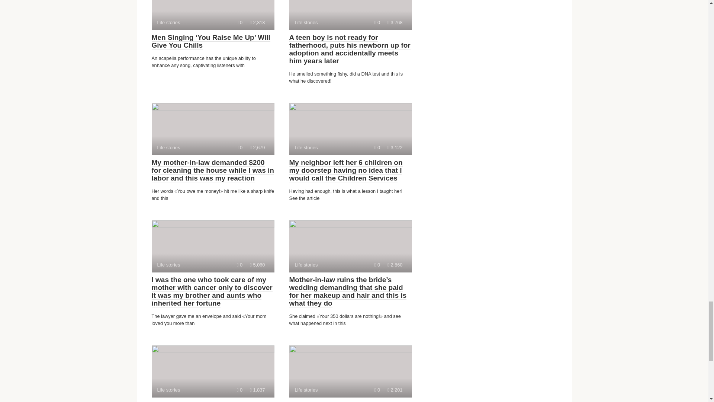 Image resolution: width=714 pixels, height=402 pixels. What do you see at coordinates (350, 246) in the screenshot?
I see `Views` at bounding box center [350, 246].